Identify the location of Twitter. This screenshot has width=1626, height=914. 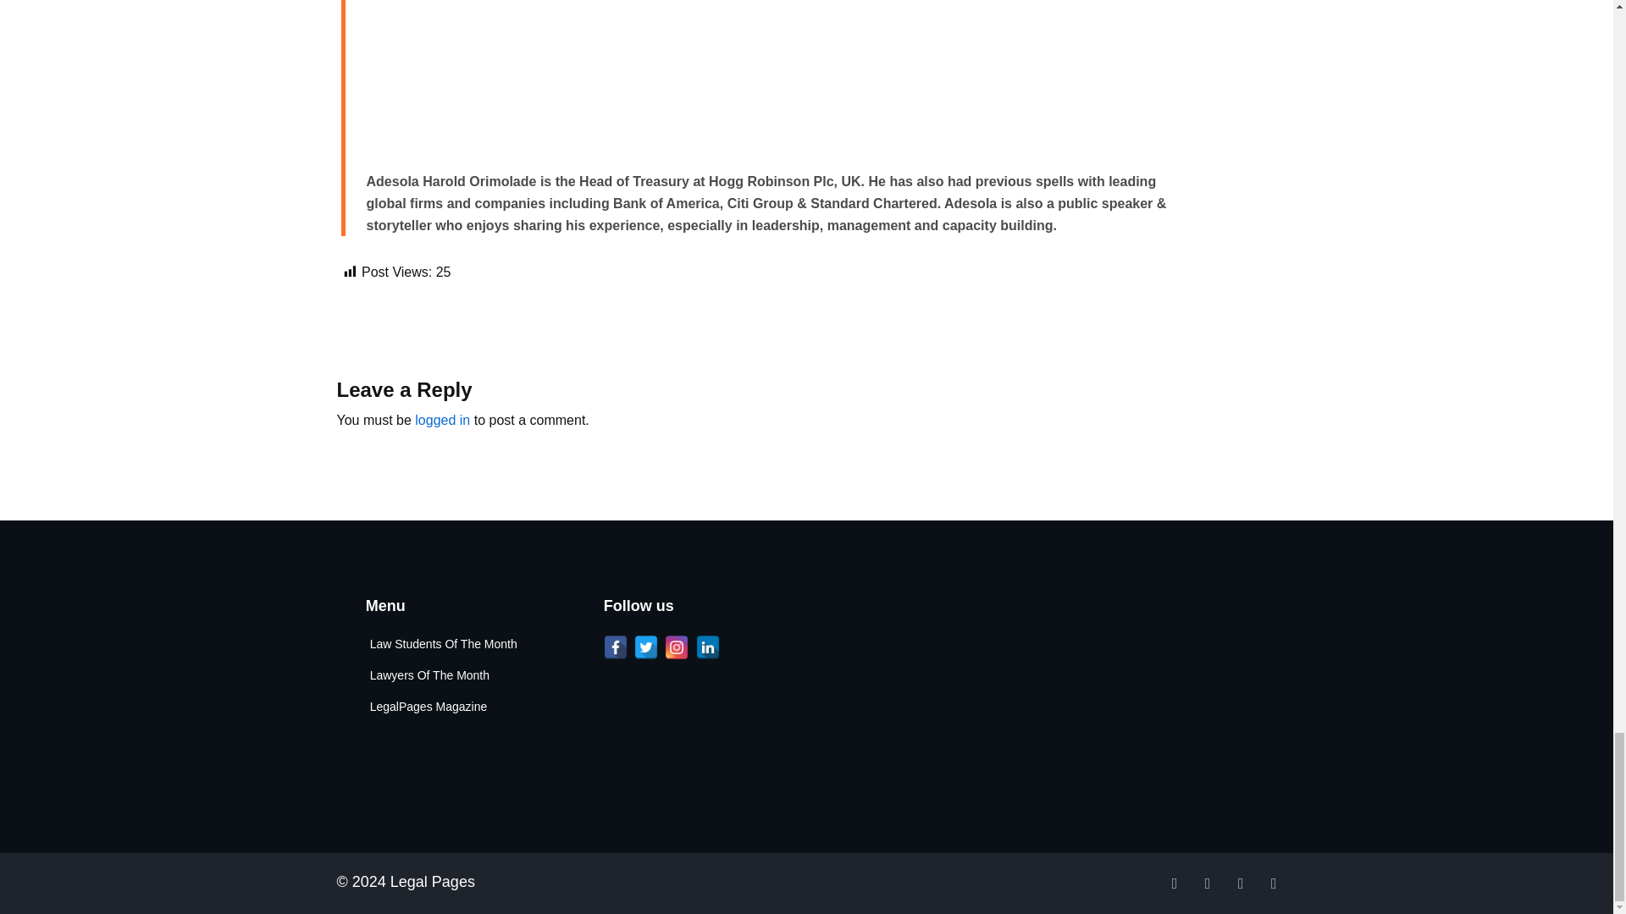
(645, 647).